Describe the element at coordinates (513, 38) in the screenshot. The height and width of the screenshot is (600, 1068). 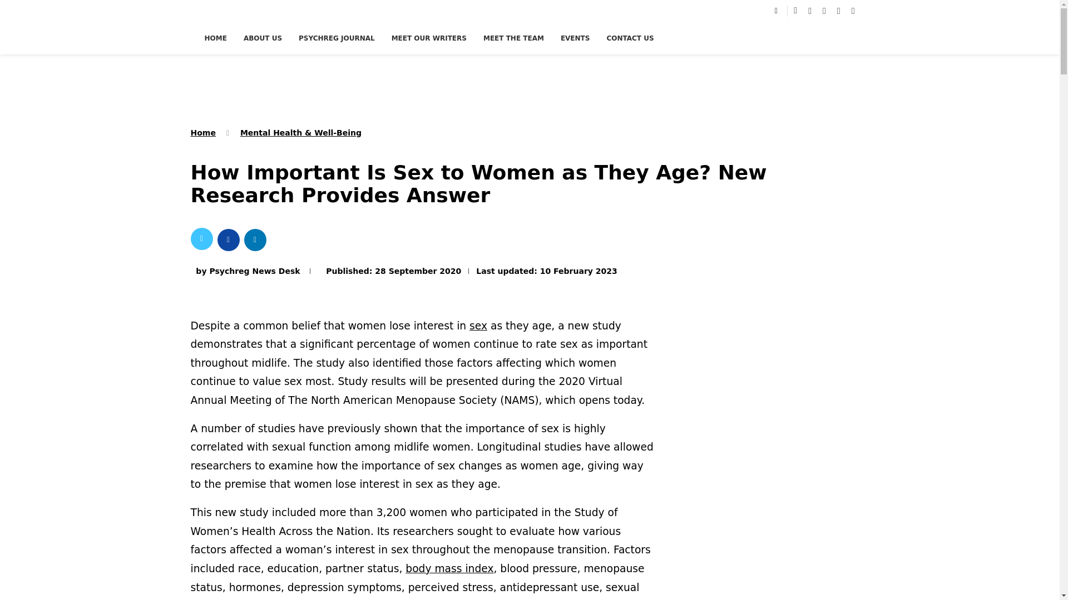
I see `MEET THE TEAM` at that location.